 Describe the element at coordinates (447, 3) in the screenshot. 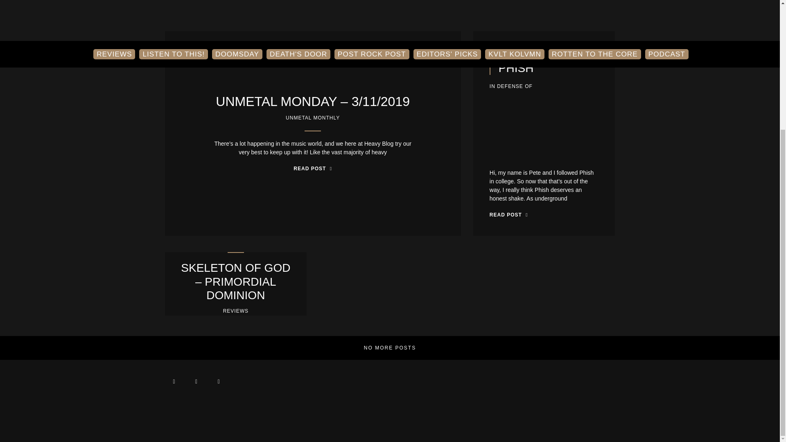

I see `EDITORS' PICKS` at that location.